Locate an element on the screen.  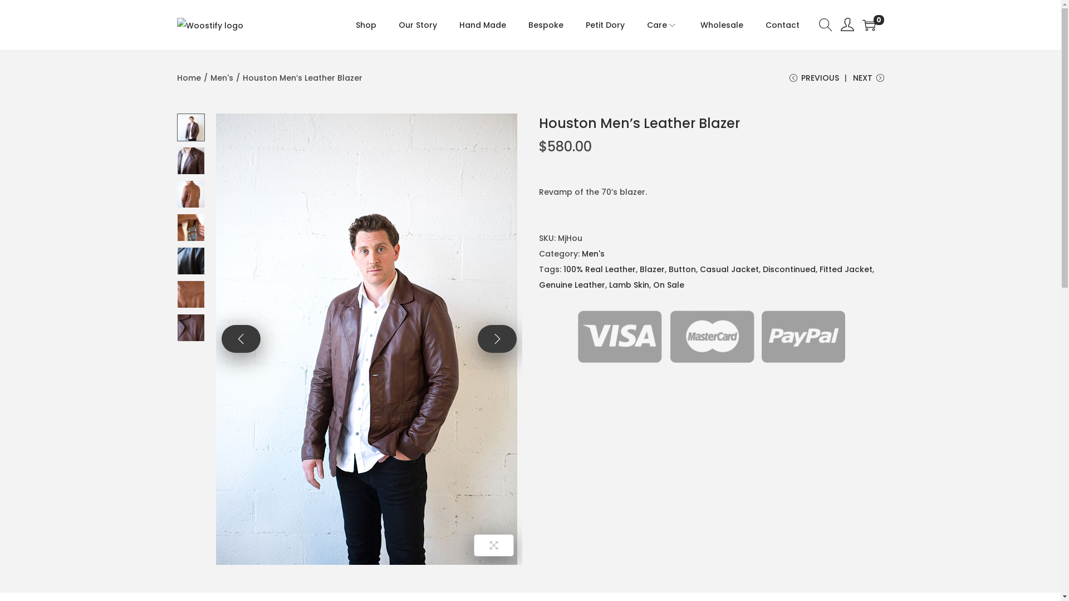
Fitted Jacket is located at coordinates (846, 269).